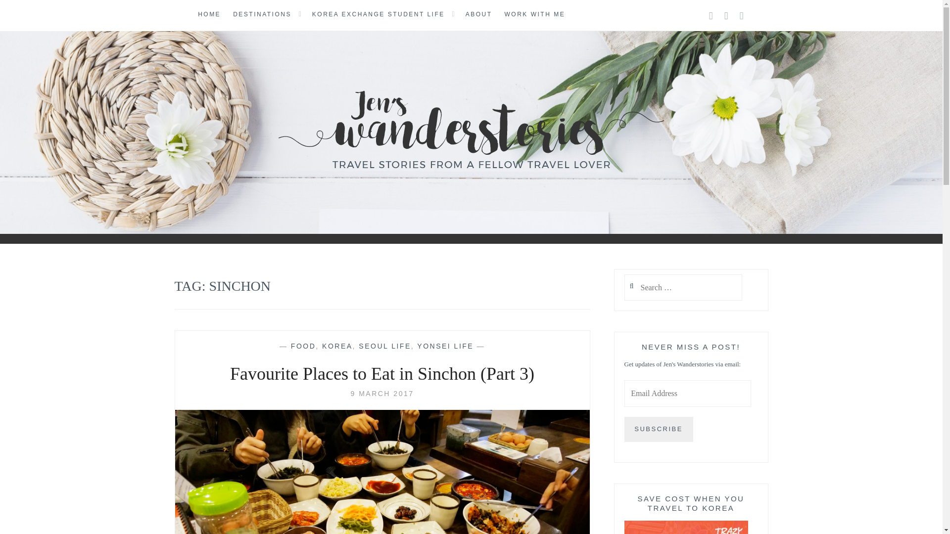 The image size is (950, 534). Describe the element at coordinates (534, 15) in the screenshot. I see `WORK WITH ME` at that location.